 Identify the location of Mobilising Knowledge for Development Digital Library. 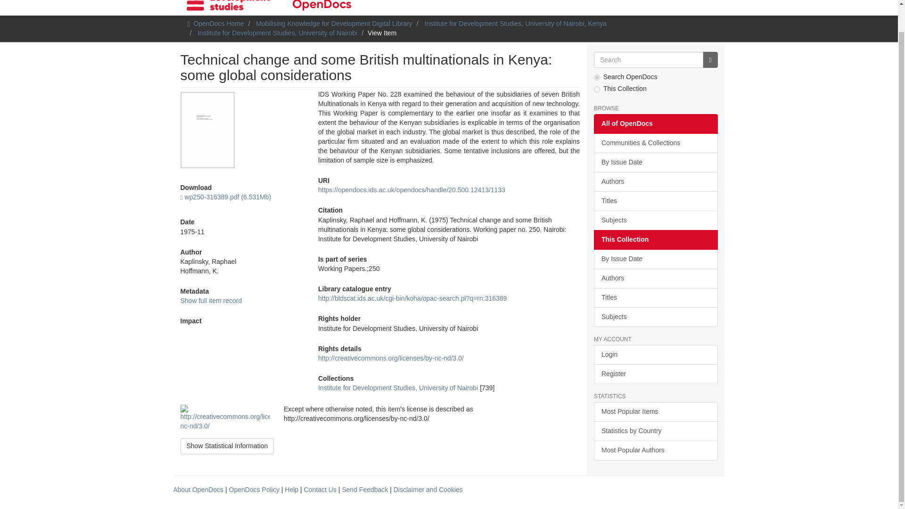
(334, 24).